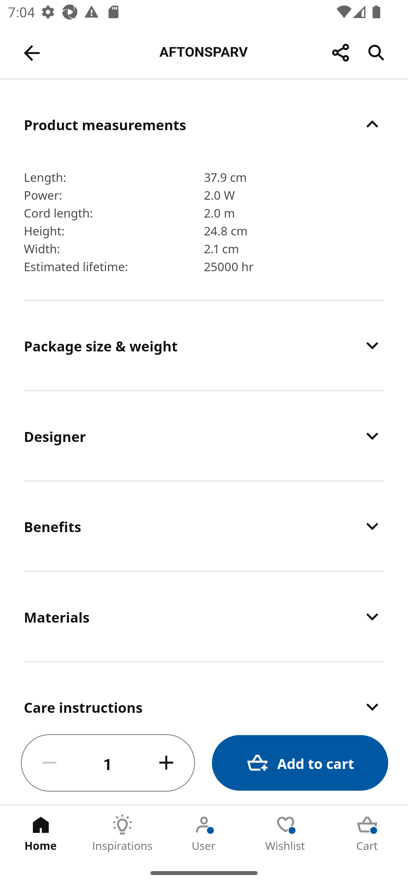  Describe the element at coordinates (204, 692) in the screenshot. I see `Care instructions` at that location.